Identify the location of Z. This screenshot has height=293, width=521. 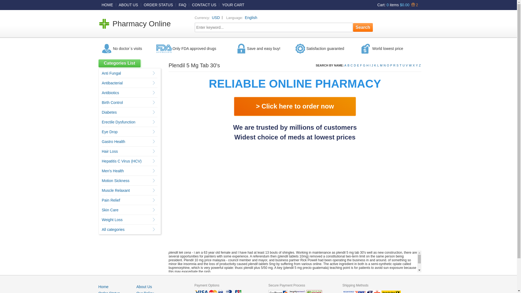
(420, 65).